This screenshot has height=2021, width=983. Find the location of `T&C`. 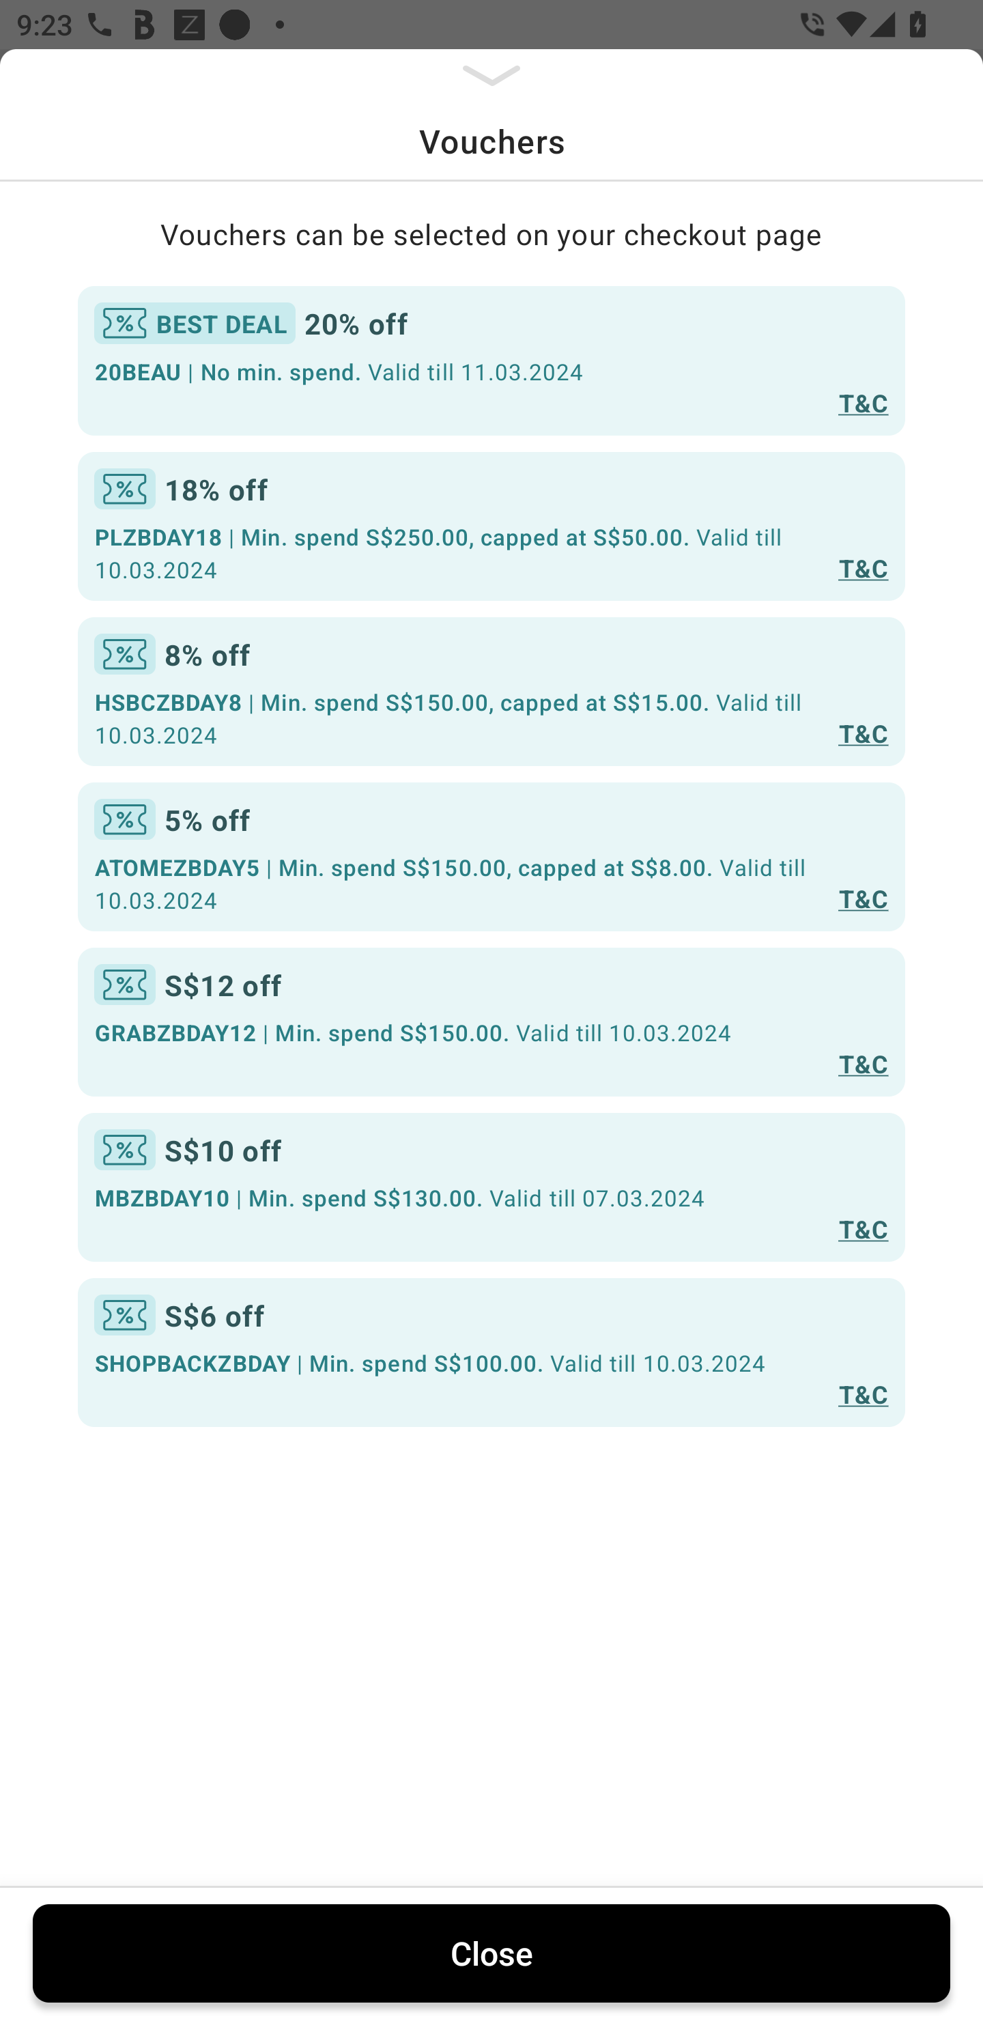

T&C is located at coordinates (863, 1062).